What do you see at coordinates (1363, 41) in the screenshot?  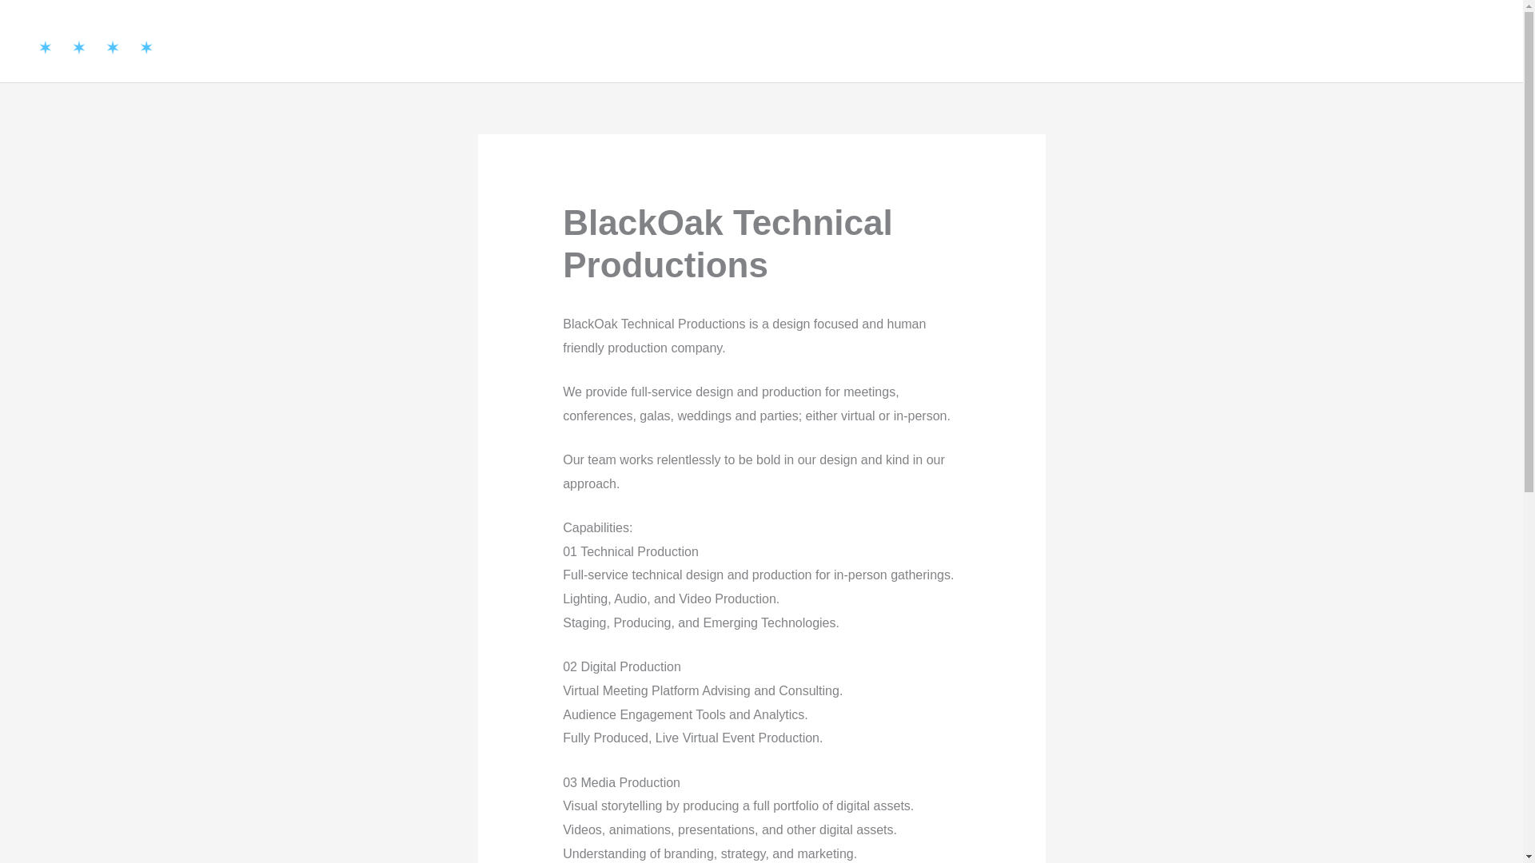 I see `Events` at bounding box center [1363, 41].